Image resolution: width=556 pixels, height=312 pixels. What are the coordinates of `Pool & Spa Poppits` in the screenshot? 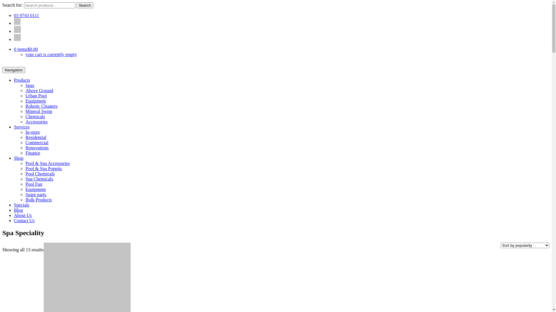 It's located at (44, 169).